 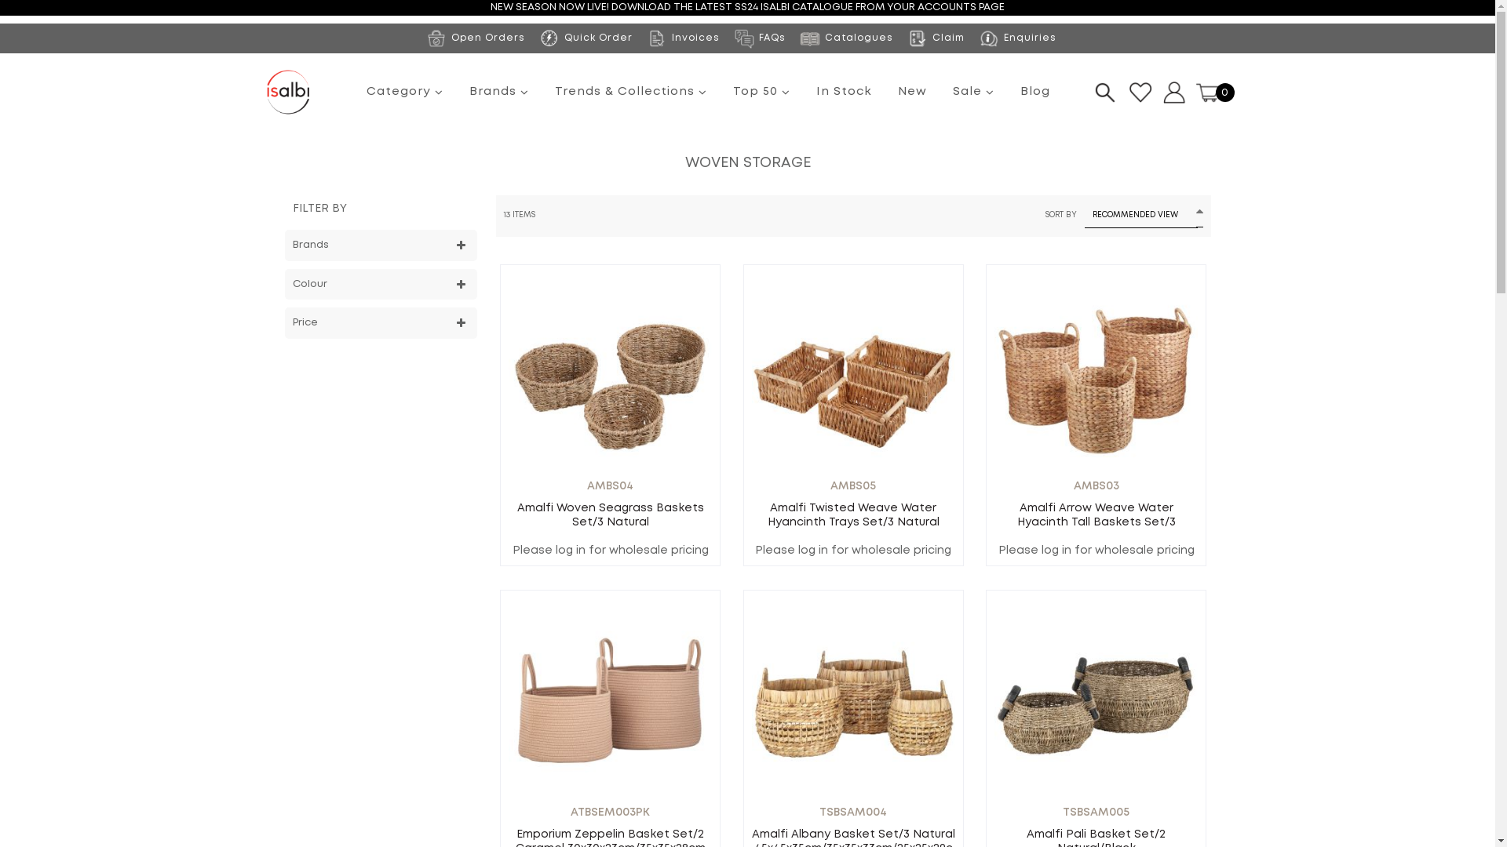 I want to click on Quick Order, so click(x=586, y=38).